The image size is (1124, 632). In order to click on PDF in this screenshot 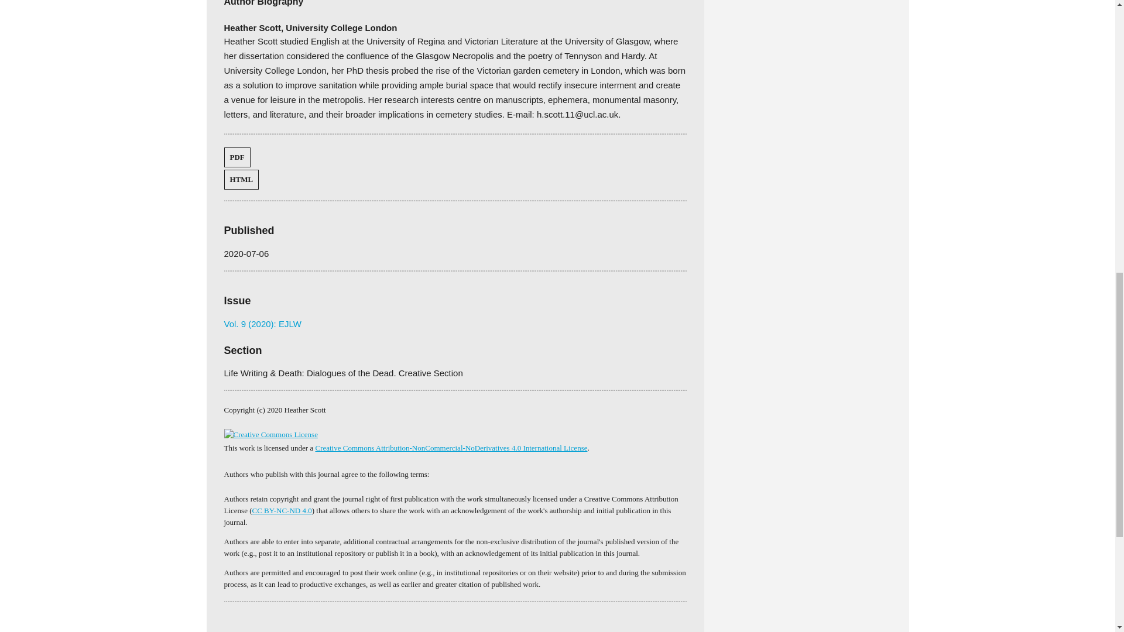, I will do `click(237, 157)`.